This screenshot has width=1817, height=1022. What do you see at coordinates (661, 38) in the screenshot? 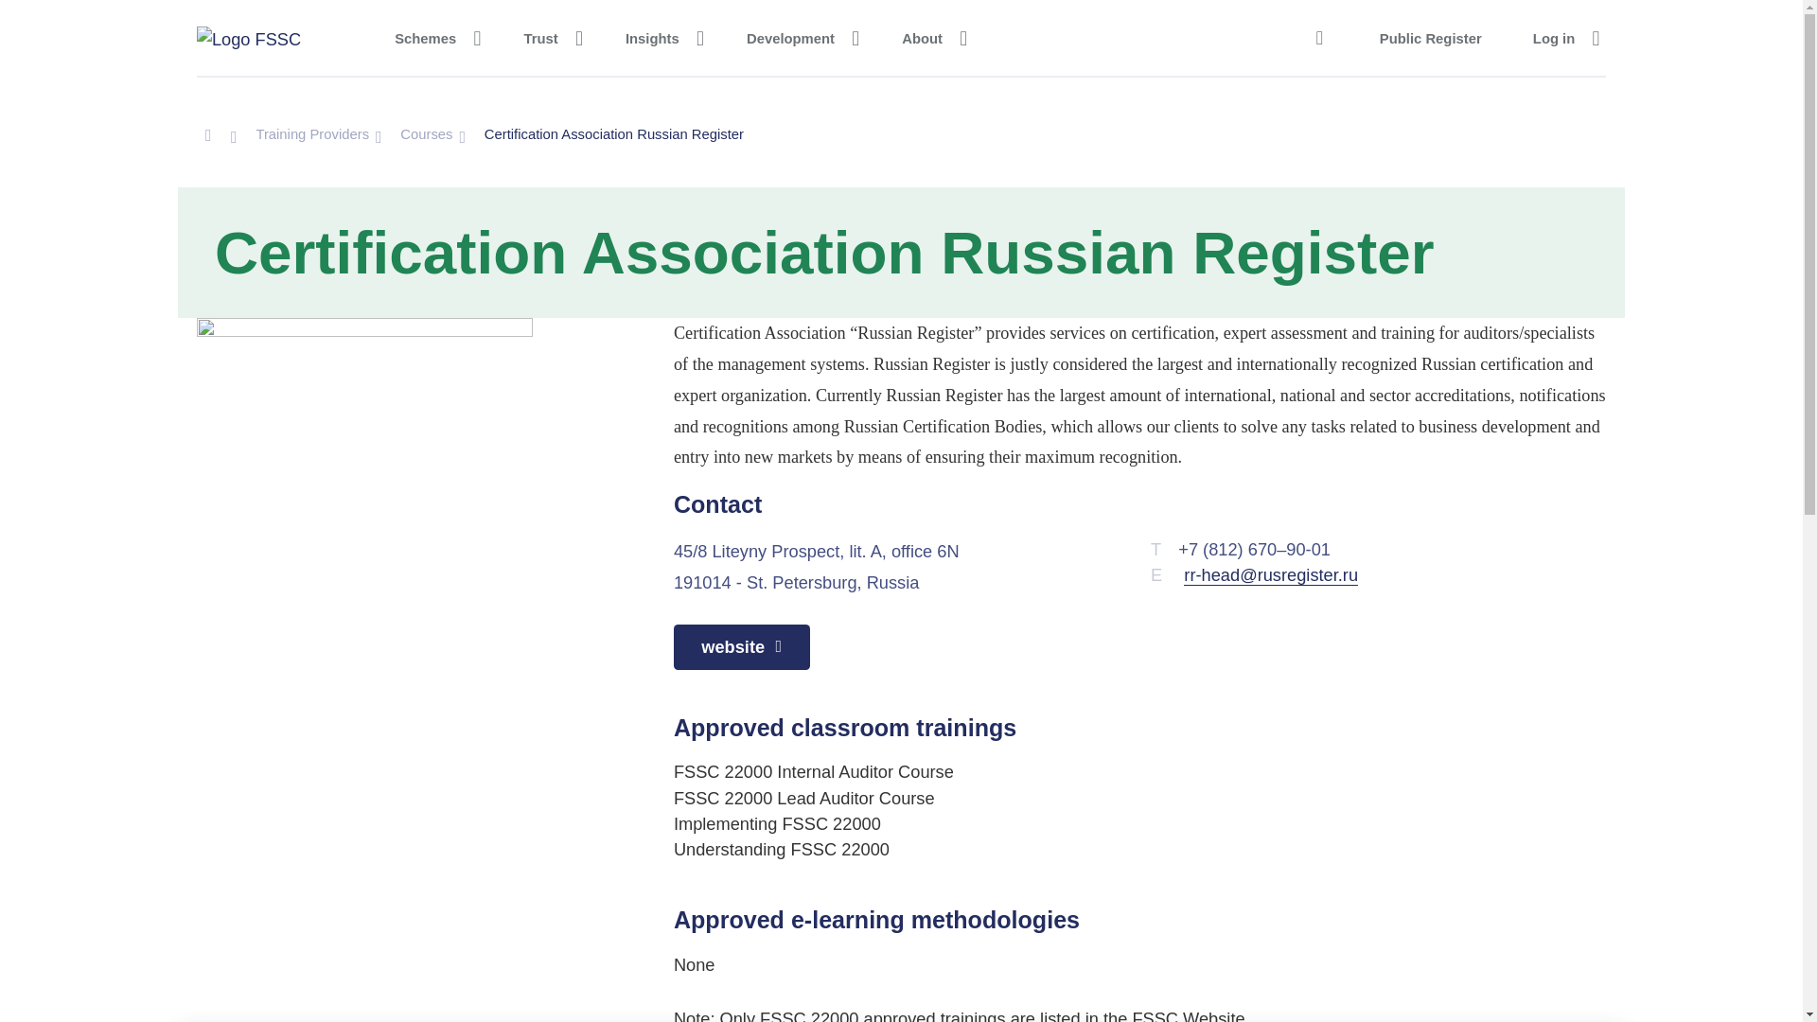
I see `Insights` at bounding box center [661, 38].